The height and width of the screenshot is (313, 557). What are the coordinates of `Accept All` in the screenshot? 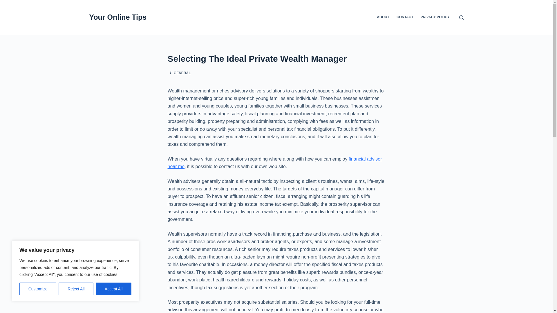 It's located at (114, 289).